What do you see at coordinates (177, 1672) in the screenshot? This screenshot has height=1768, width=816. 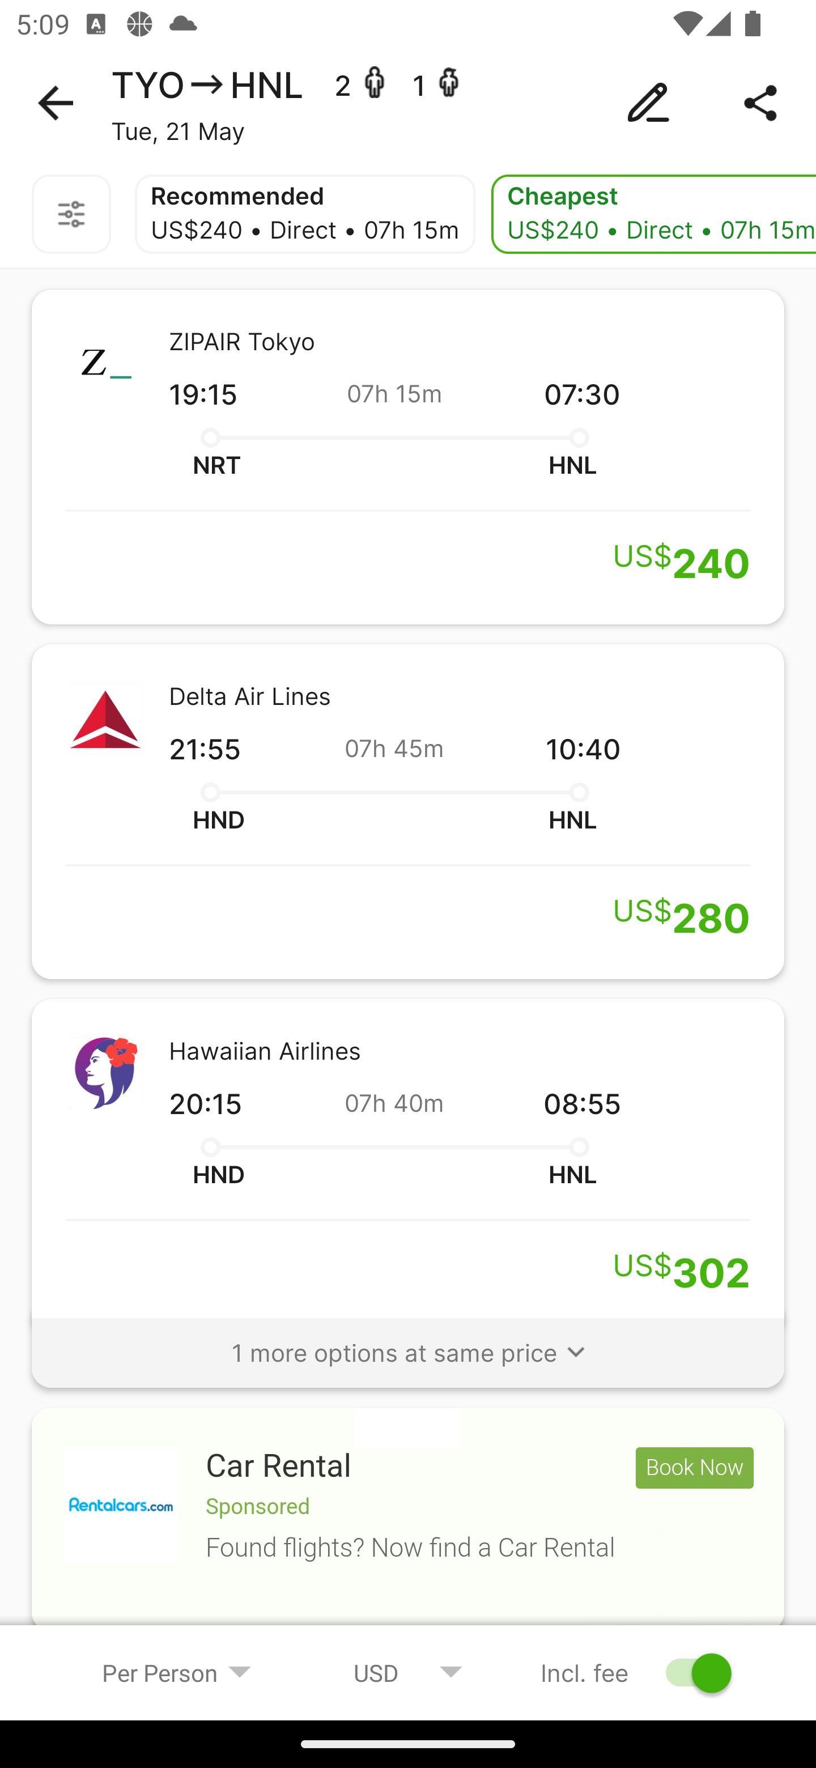 I see `Per Person` at bounding box center [177, 1672].